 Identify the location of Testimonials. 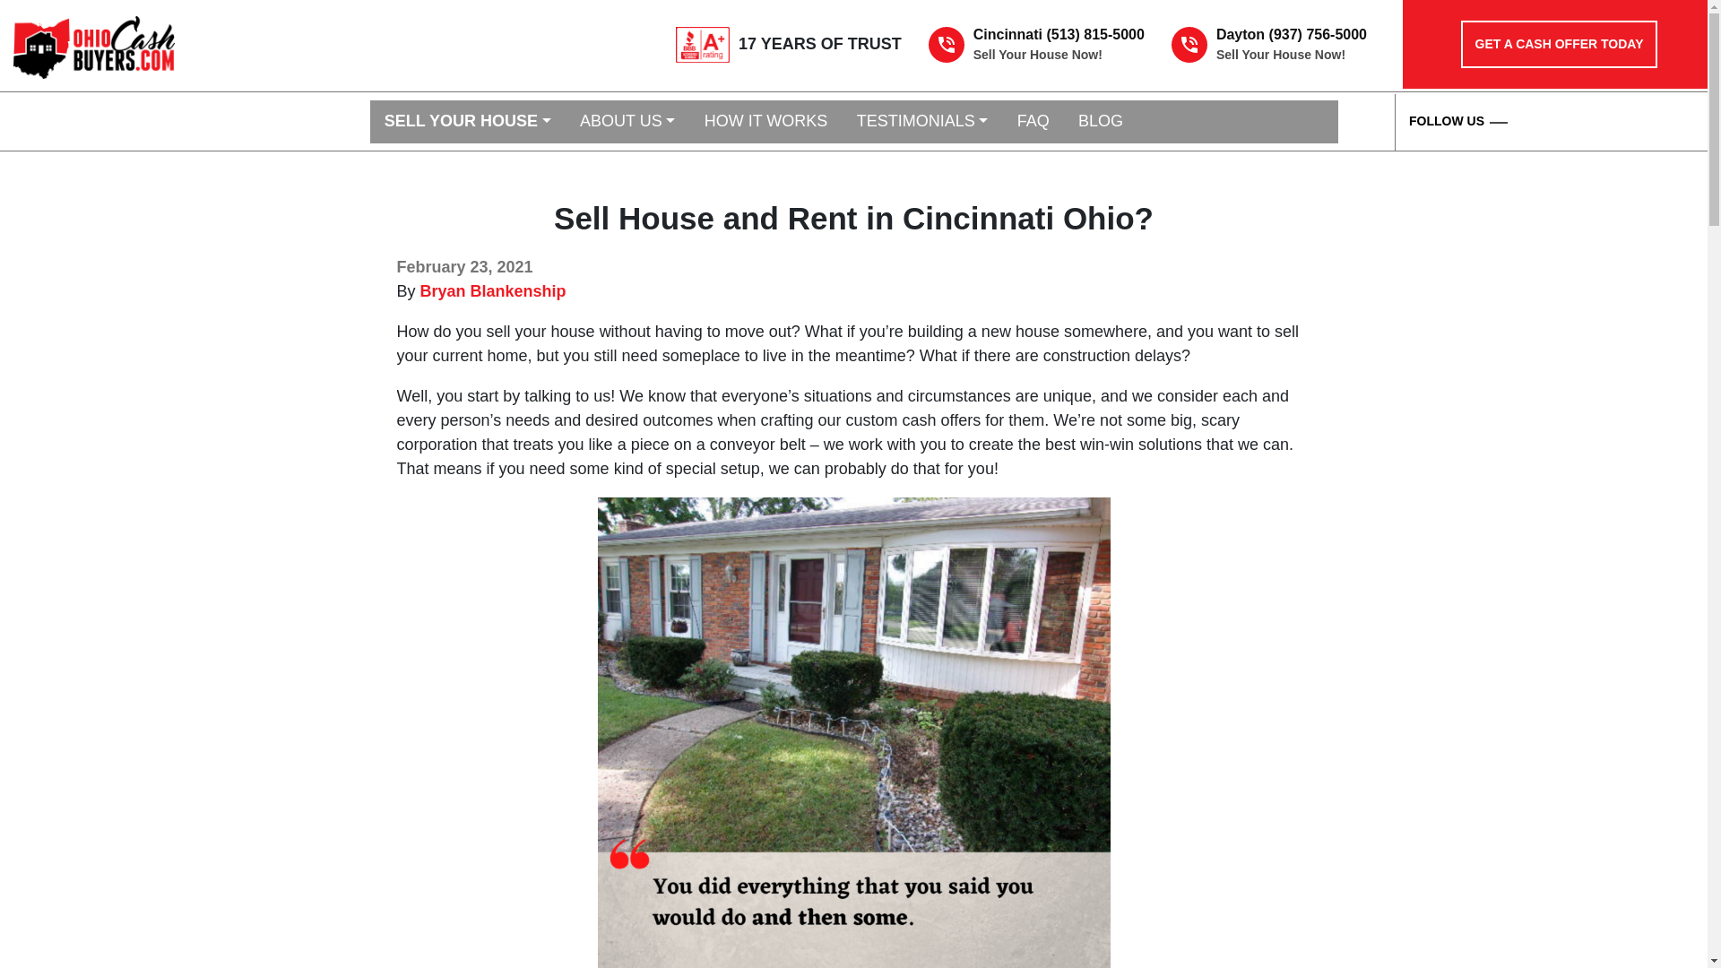
(923, 122).